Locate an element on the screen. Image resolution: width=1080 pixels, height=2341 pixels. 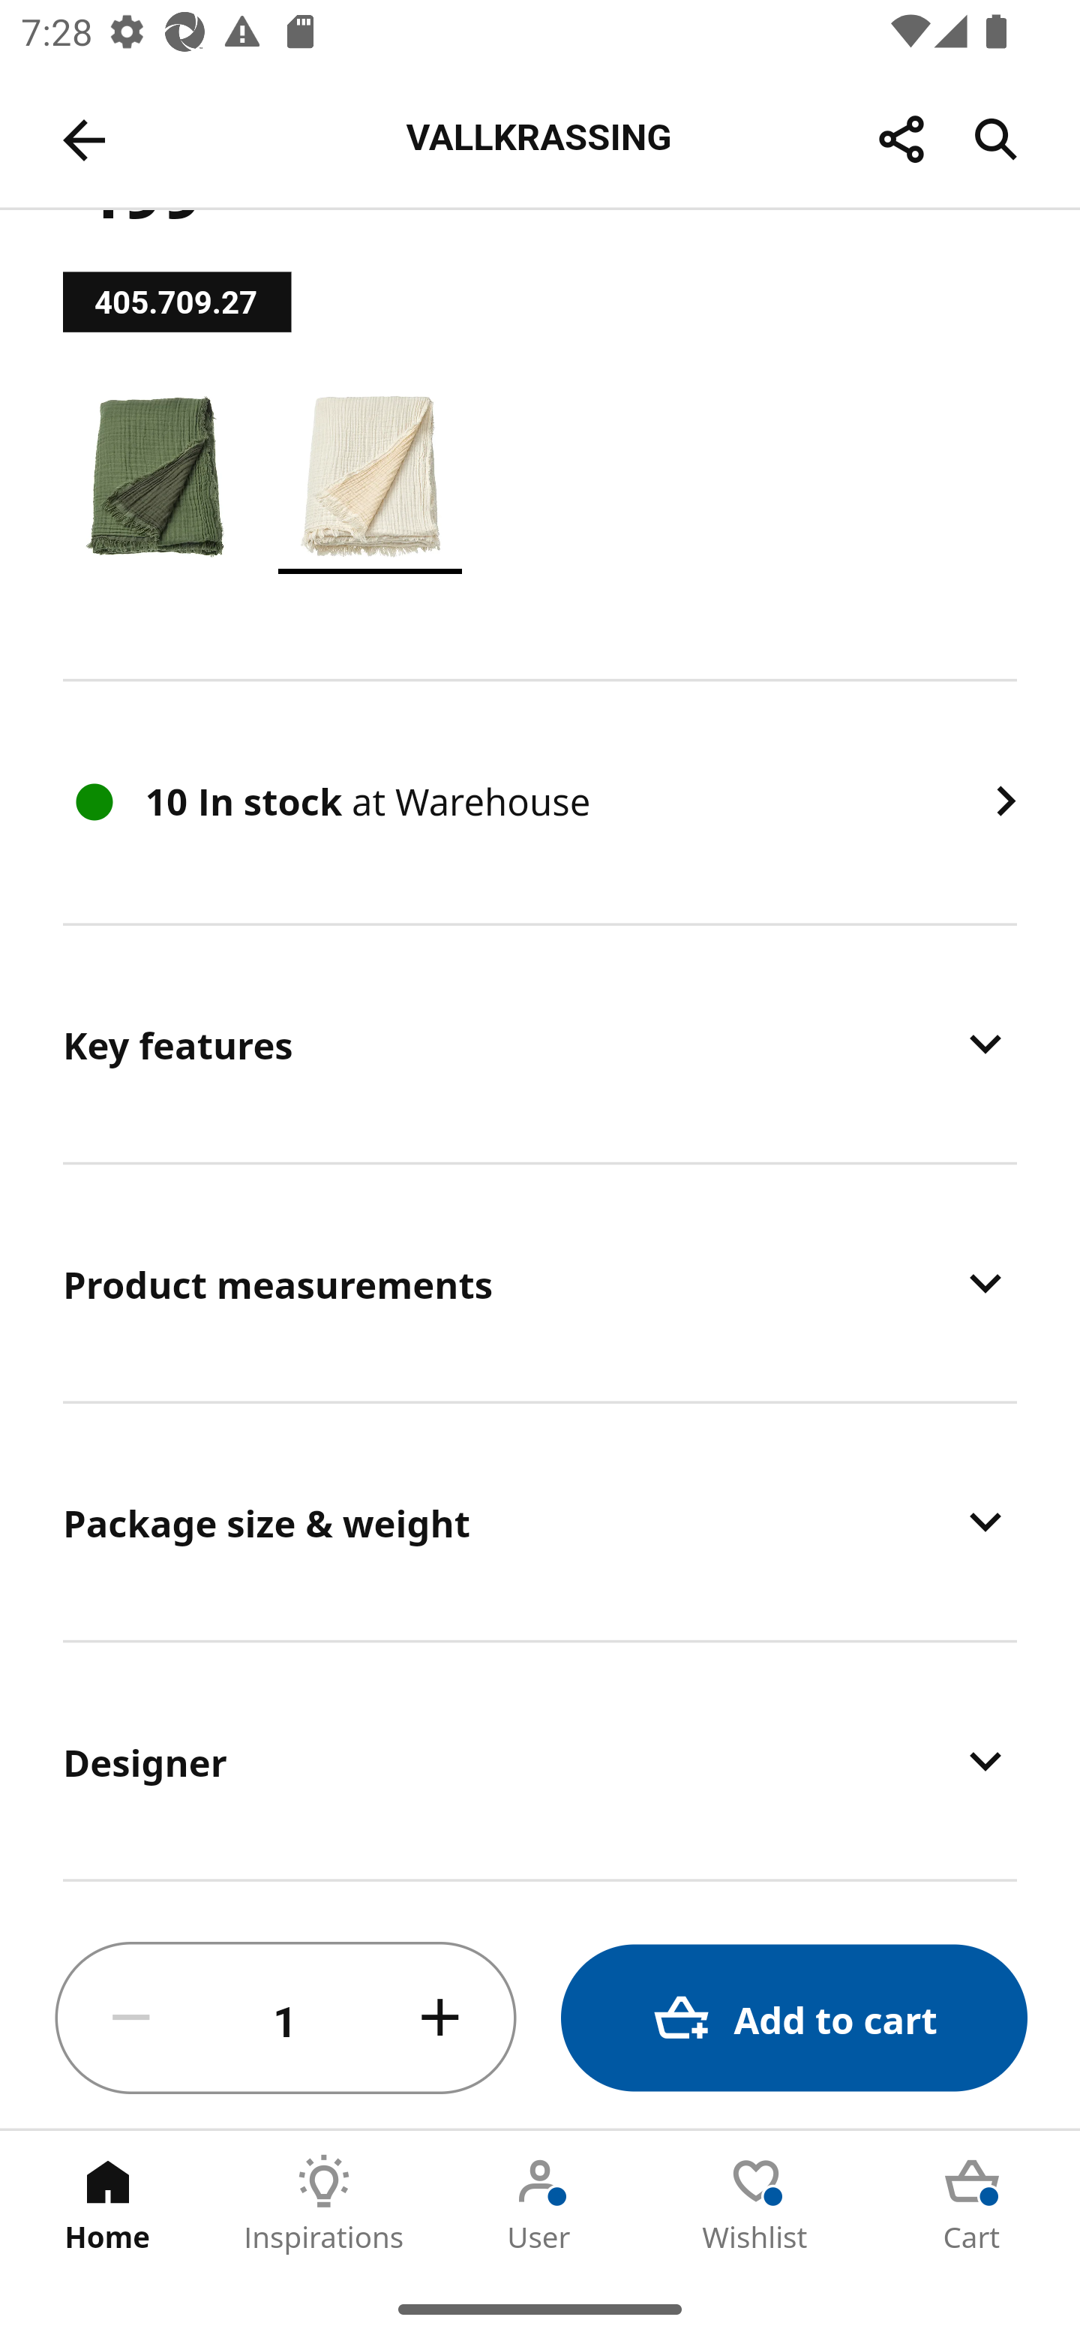
1 is located at coordinates (286, 2018).